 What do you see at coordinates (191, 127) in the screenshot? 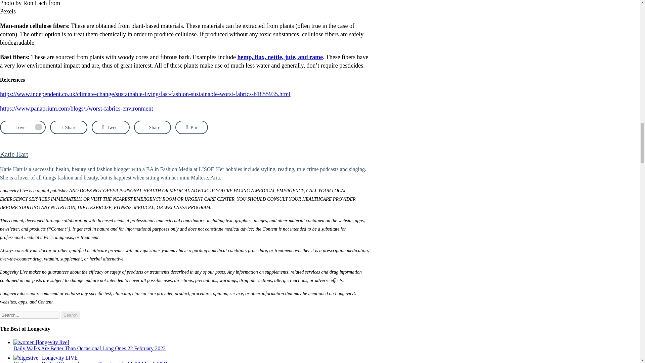
I see `Pin this` at bounding box center [191, 127].